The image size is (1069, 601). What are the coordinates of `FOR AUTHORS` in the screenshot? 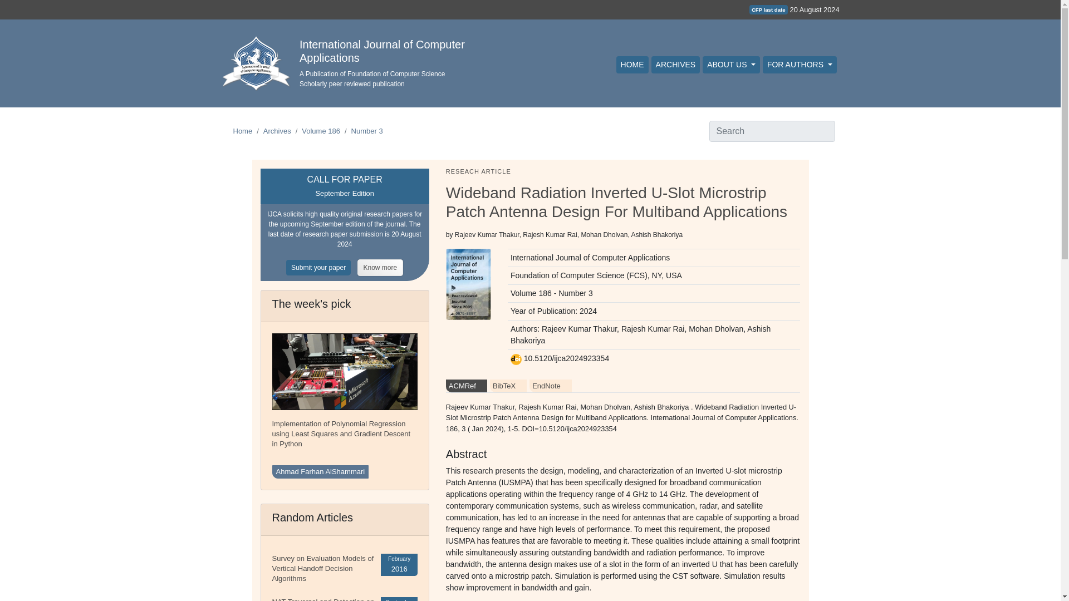 It's located at (800, 65).